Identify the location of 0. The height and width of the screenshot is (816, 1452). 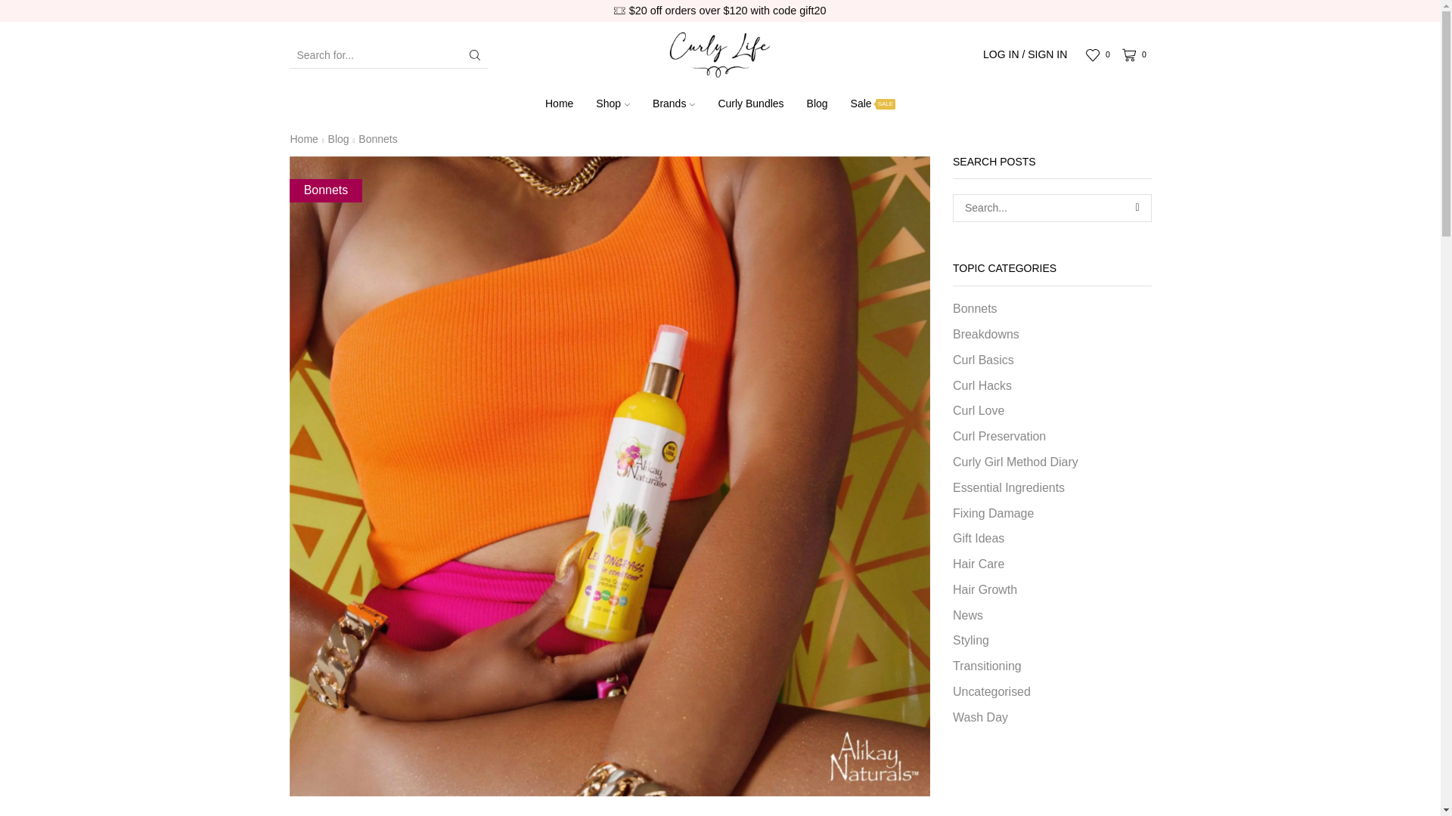
(1100, 55).